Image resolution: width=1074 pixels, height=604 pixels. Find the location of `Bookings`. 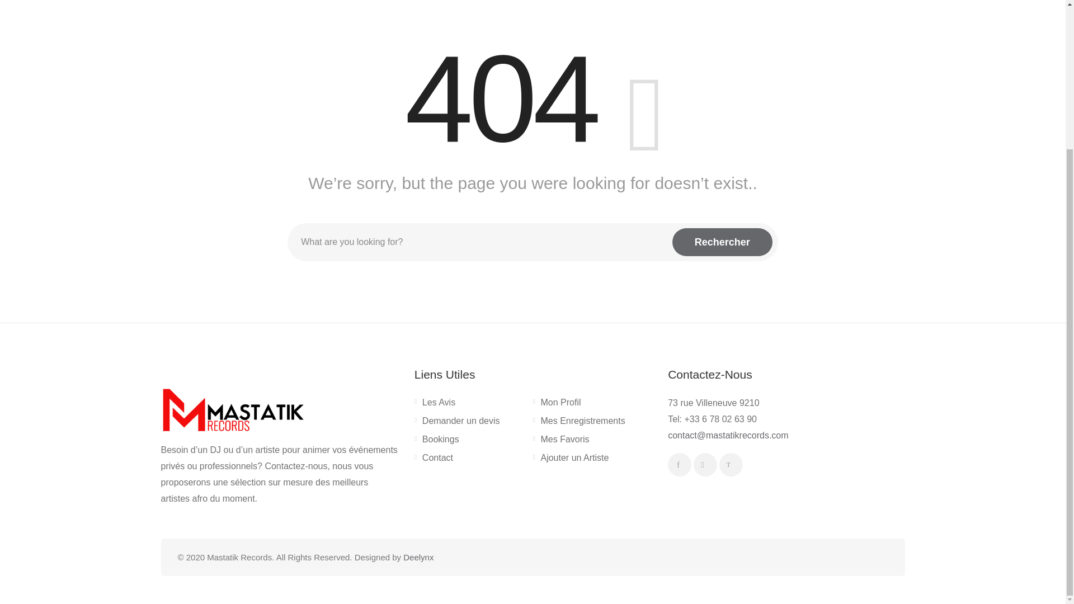

Bookings is located at coordinates (437, 442).